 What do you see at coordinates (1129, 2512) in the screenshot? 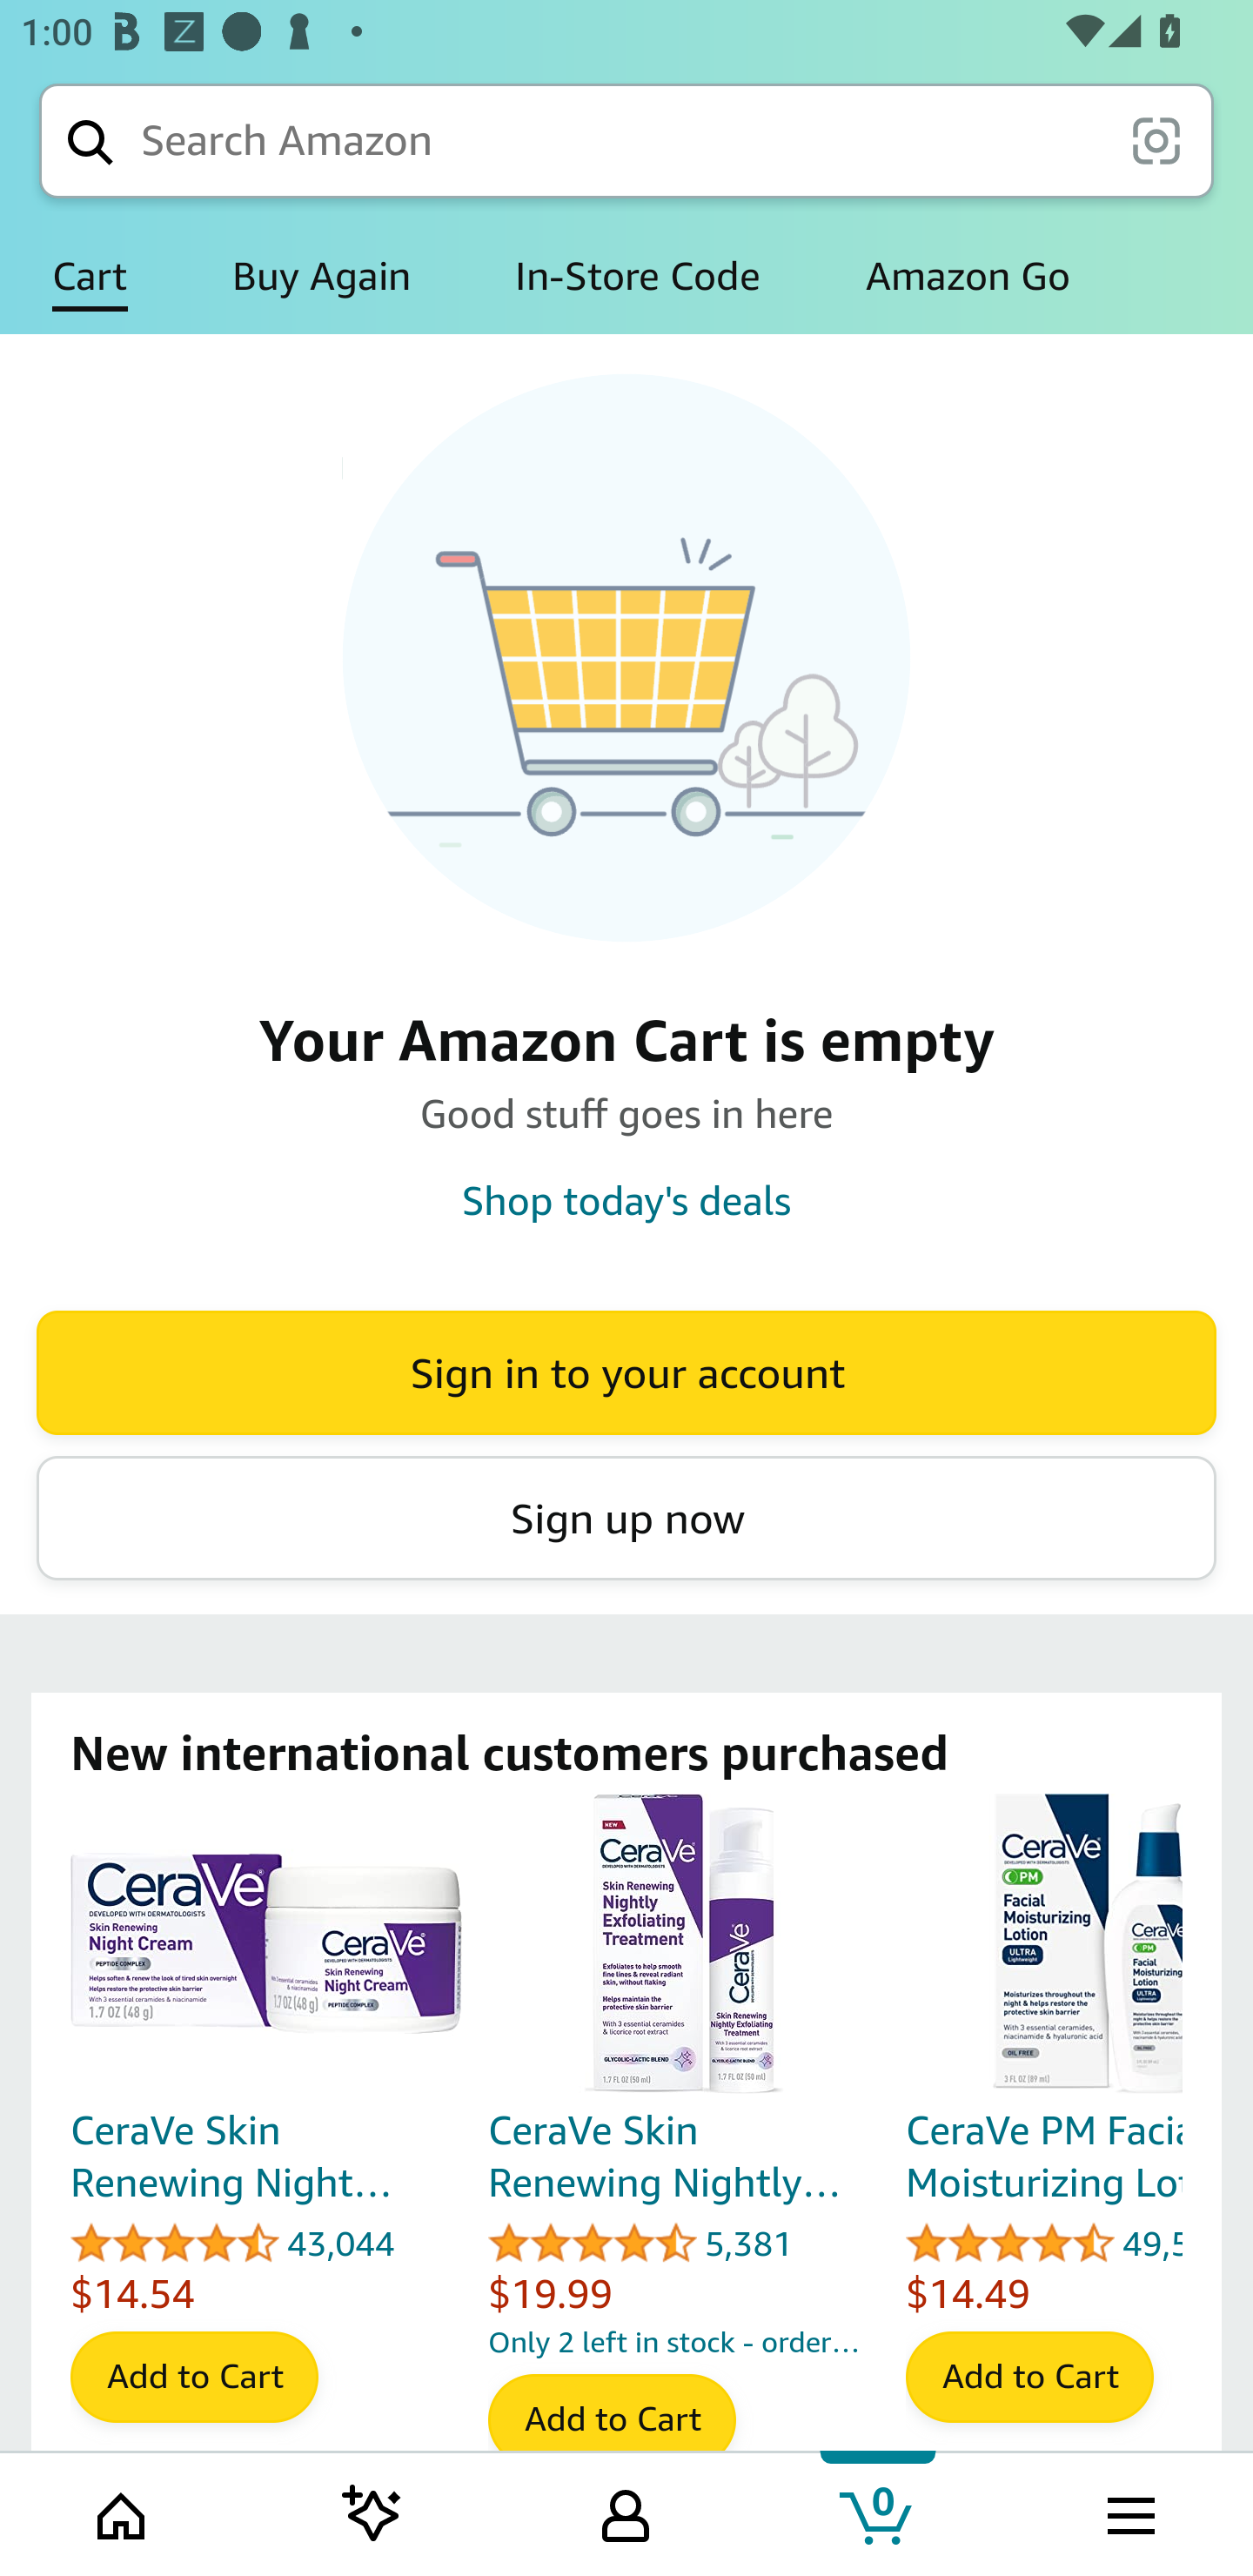
I see `Browse menu Tab 5 of 5` at bounding box center [1129, 2512].